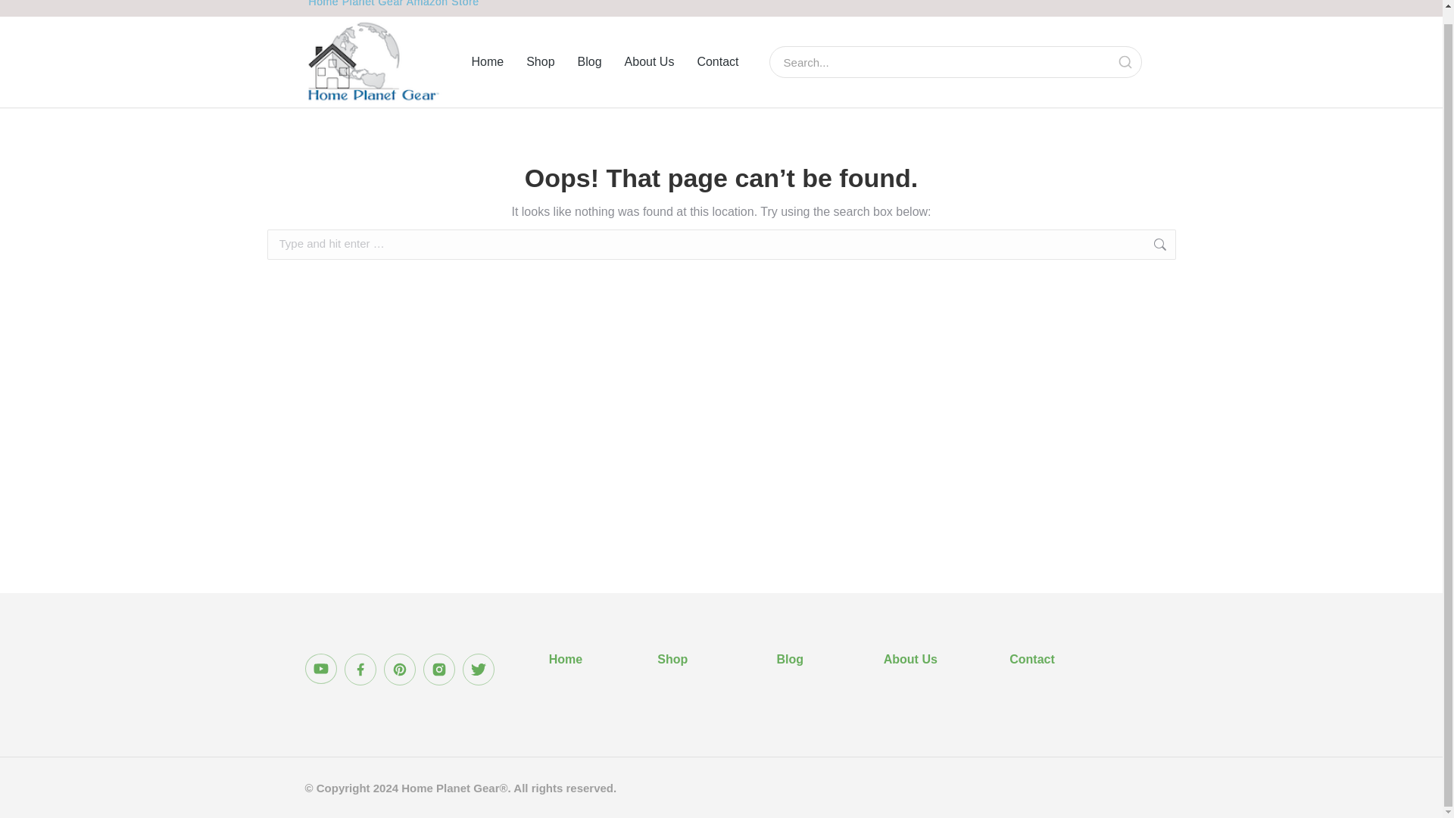  I want to click on Go!, so click(1200, 245).